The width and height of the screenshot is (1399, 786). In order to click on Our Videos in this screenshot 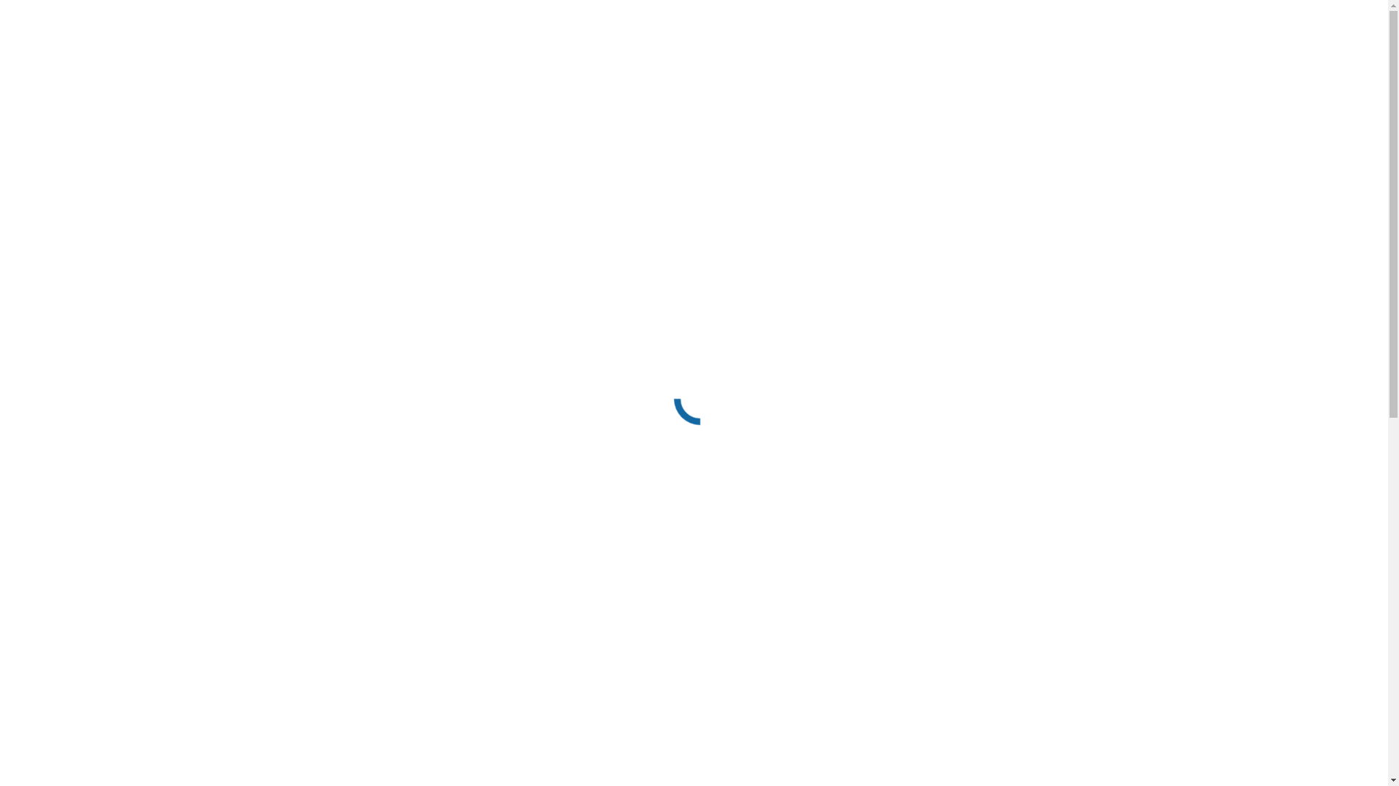, I will do `click(90, 386)`.